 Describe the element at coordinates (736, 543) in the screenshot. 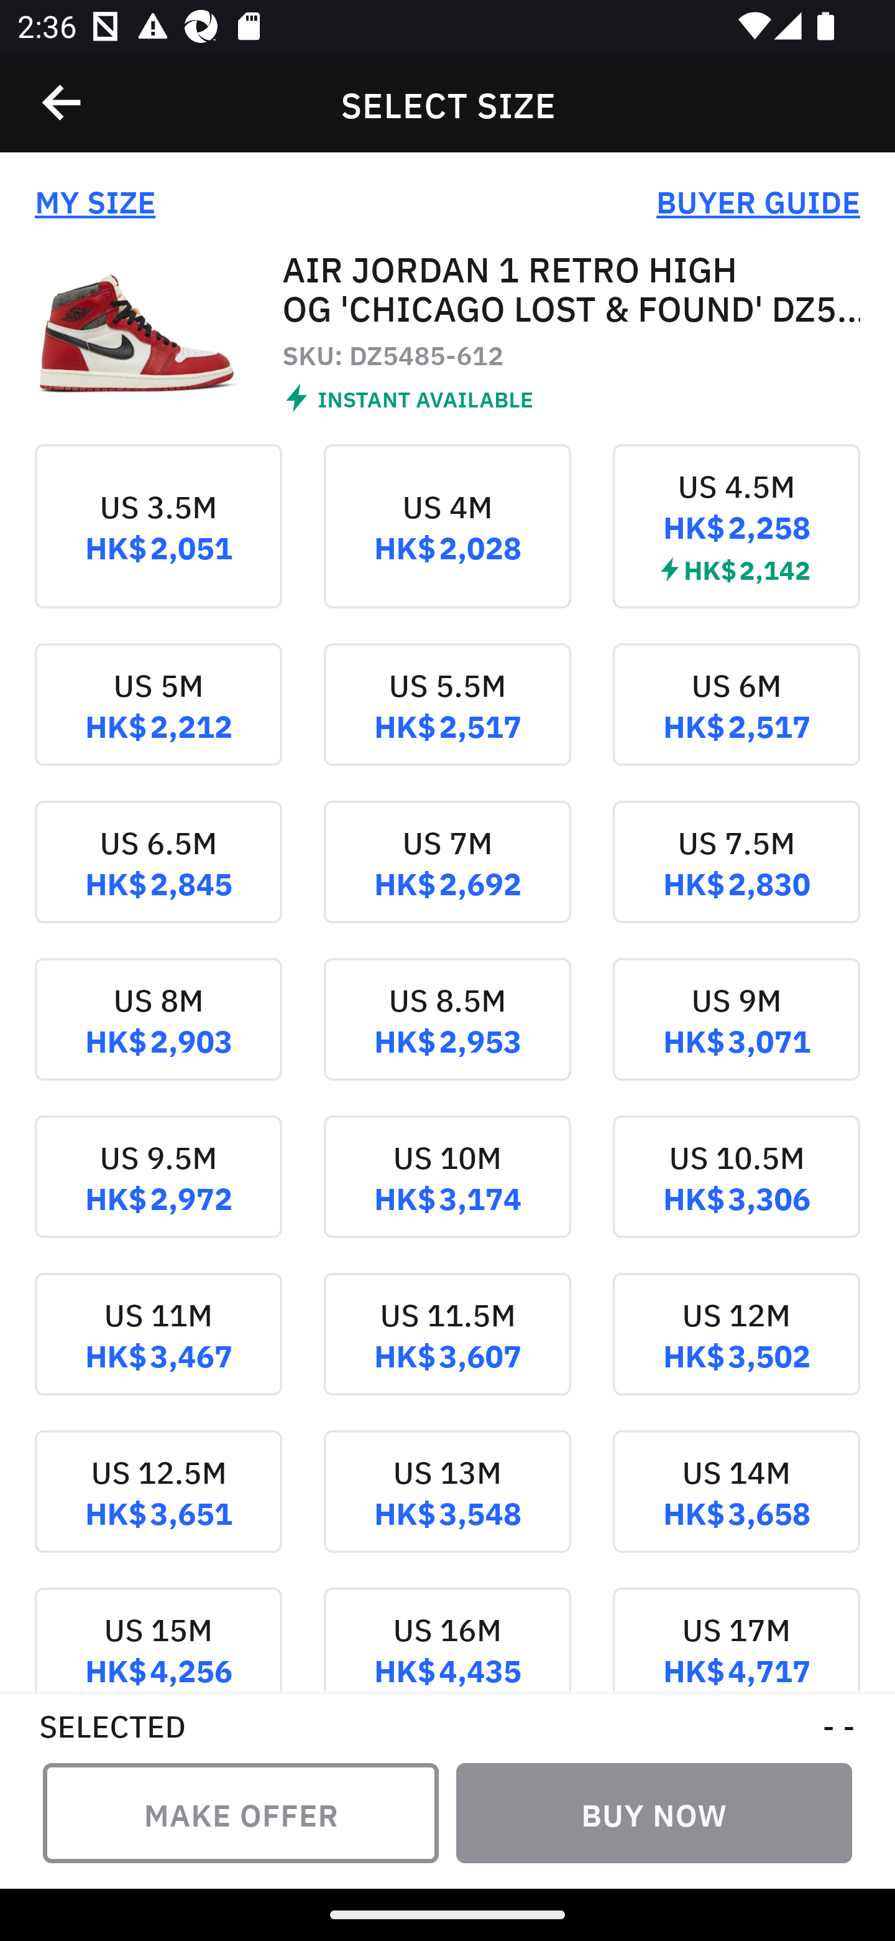

I see `US 4.5M HK$ 2,258  HK$ 2,142` at that location.